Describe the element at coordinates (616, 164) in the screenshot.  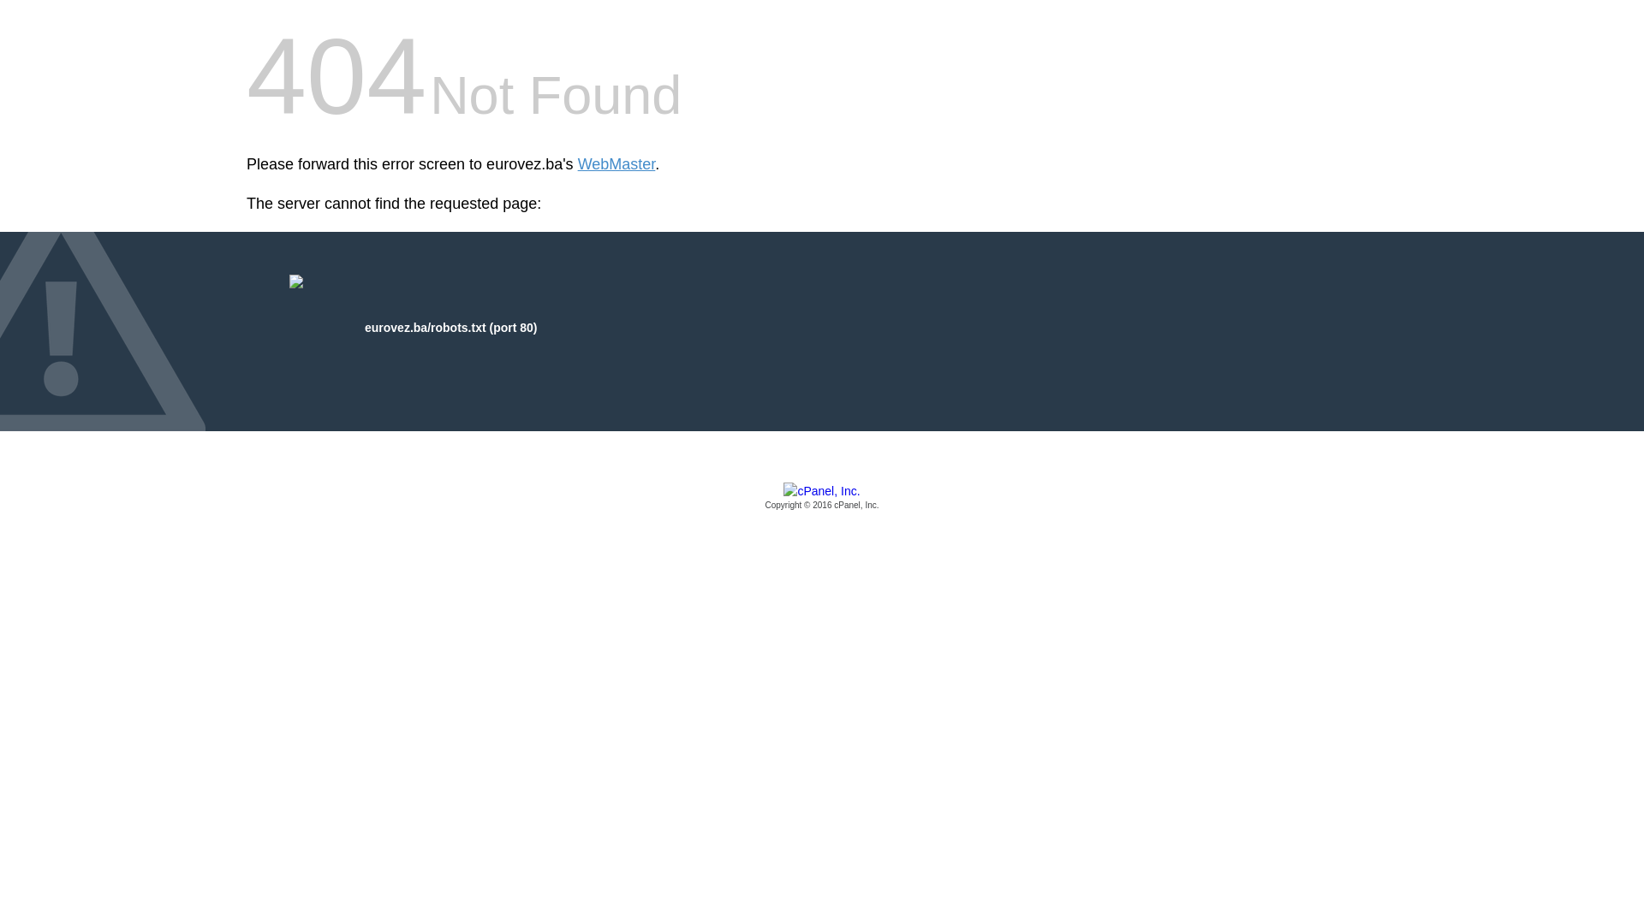
I see `WebMaster` at that location.